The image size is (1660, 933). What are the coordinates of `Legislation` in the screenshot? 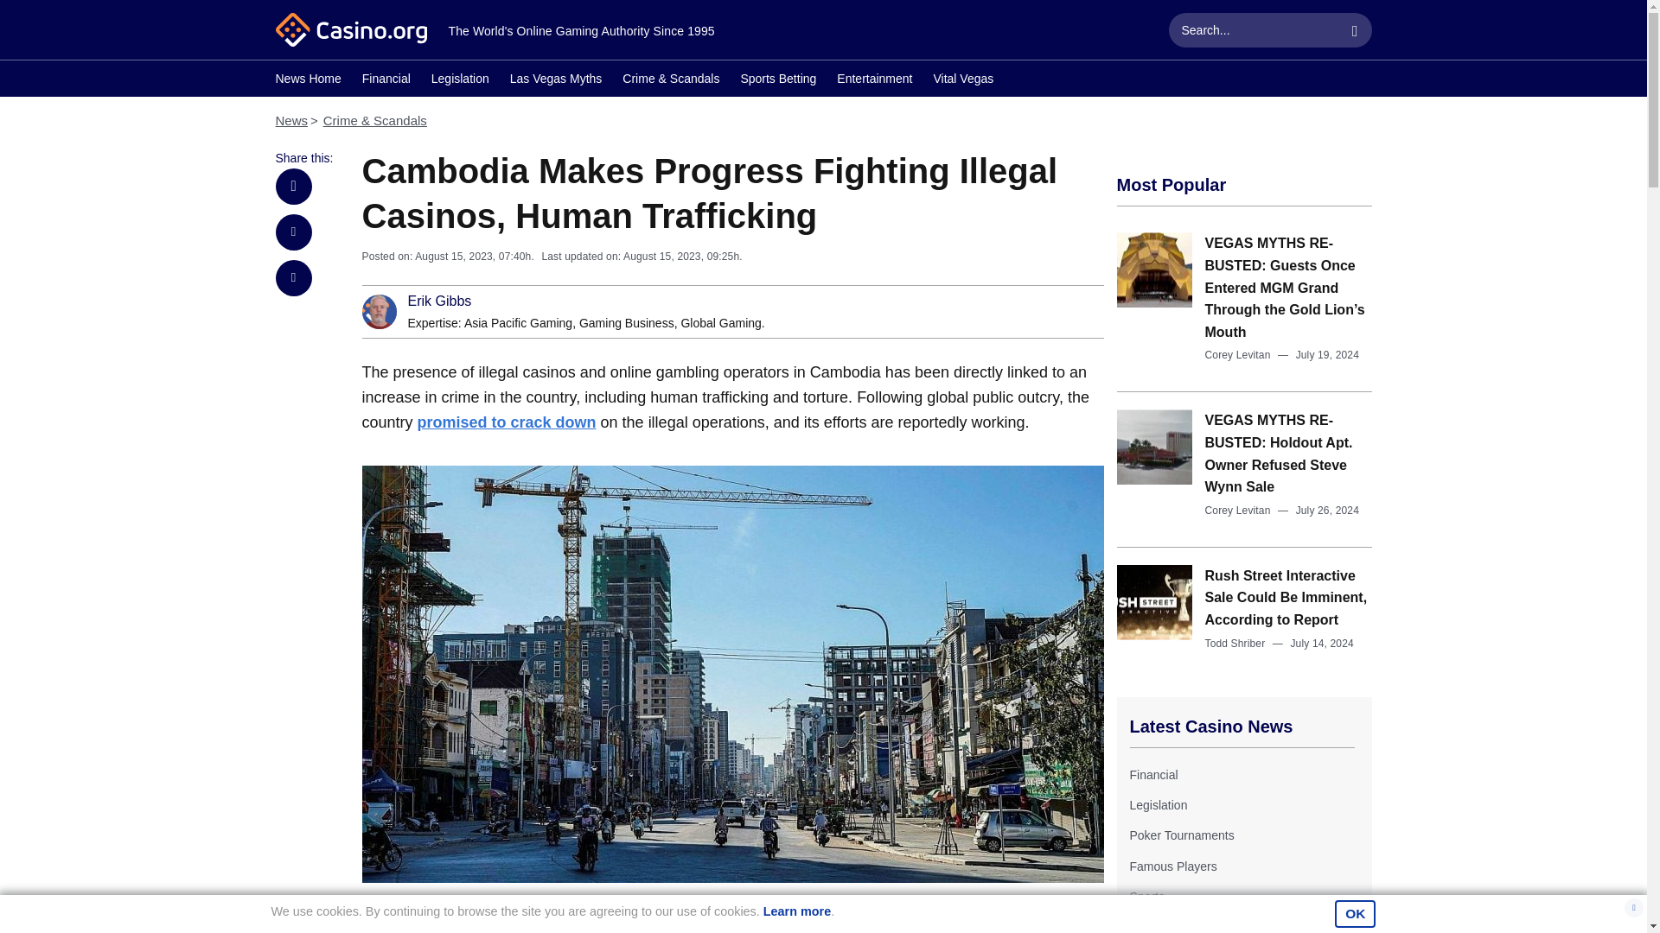 It's located at (1157, 805).